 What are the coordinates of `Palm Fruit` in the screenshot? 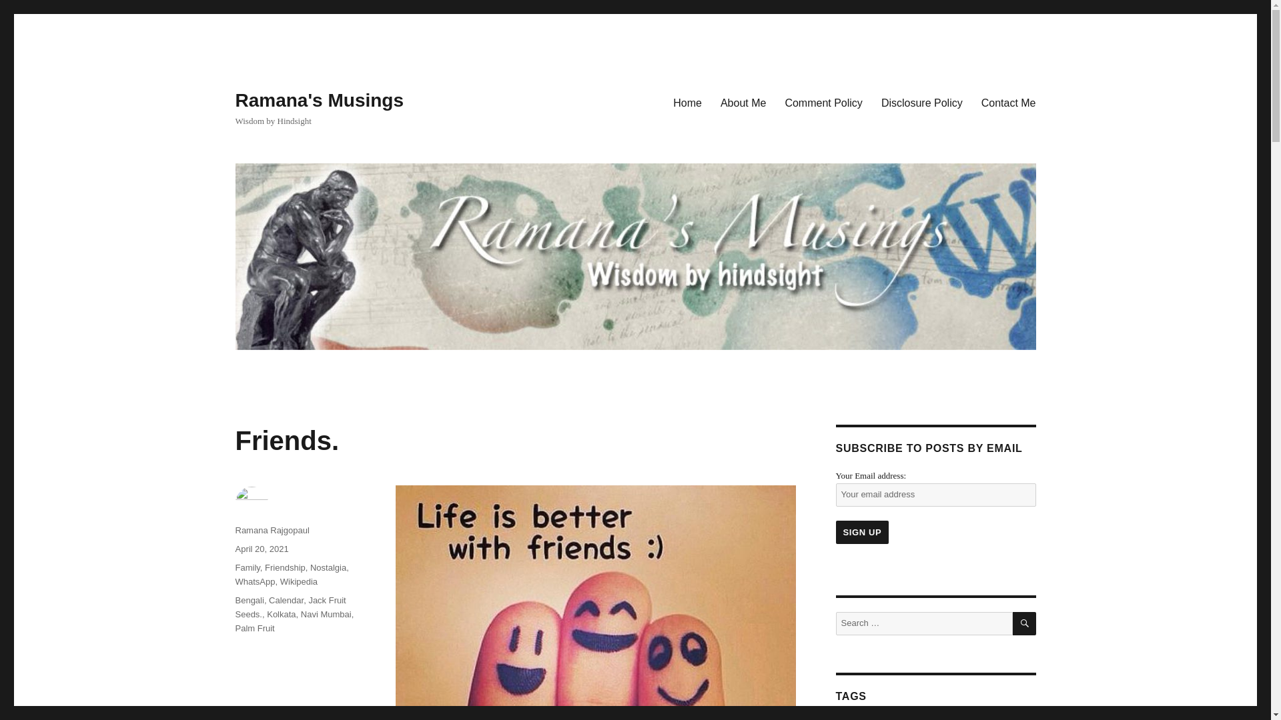 It's located at (254, 628).